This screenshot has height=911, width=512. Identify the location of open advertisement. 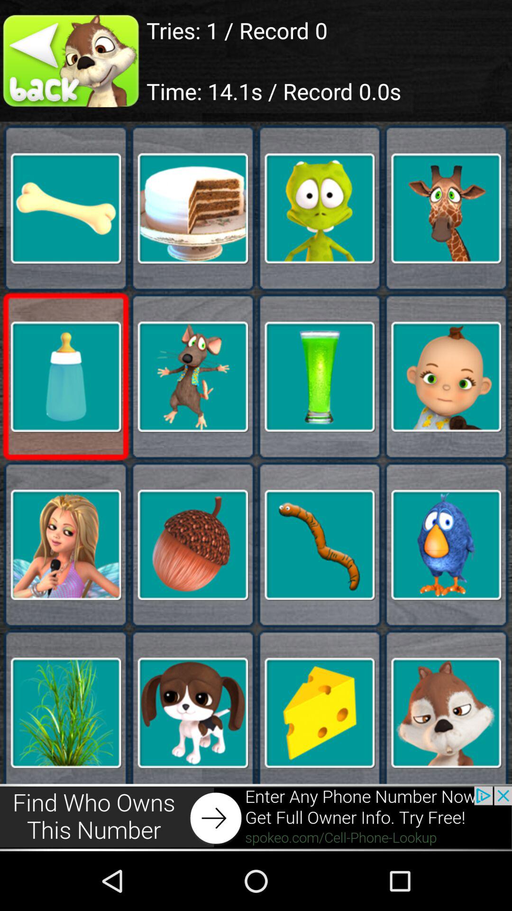
(256, 817).